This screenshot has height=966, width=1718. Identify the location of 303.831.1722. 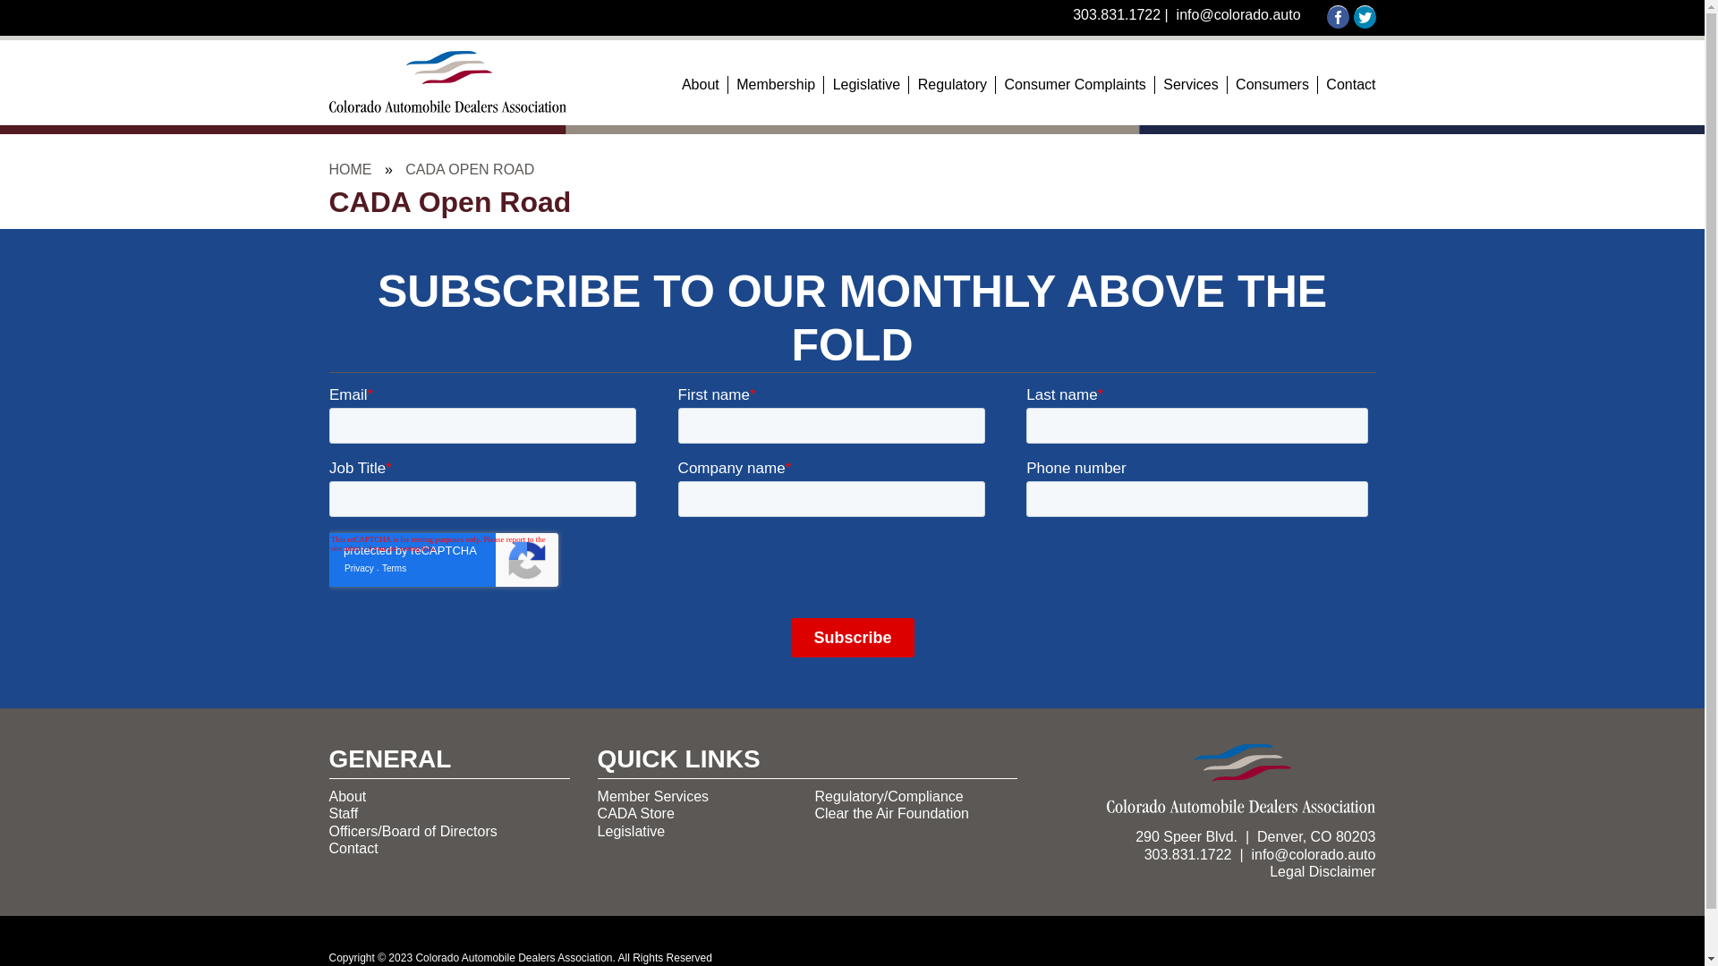
(1188, 855).